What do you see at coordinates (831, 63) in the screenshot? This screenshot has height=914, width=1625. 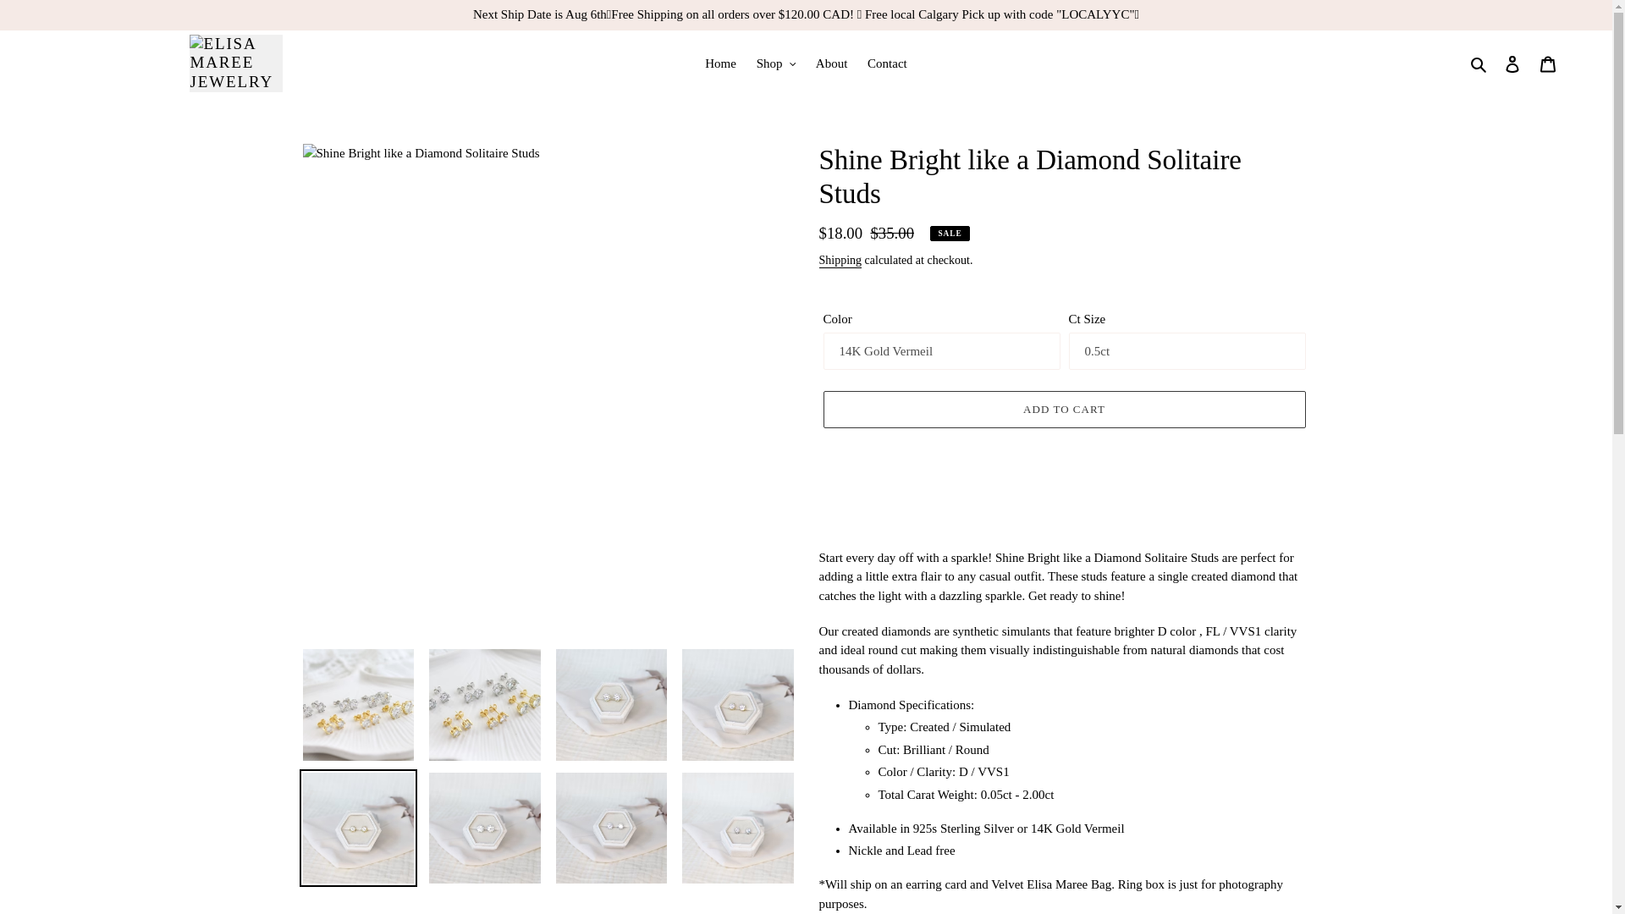 I see `About` at bounding box center [831, 63].